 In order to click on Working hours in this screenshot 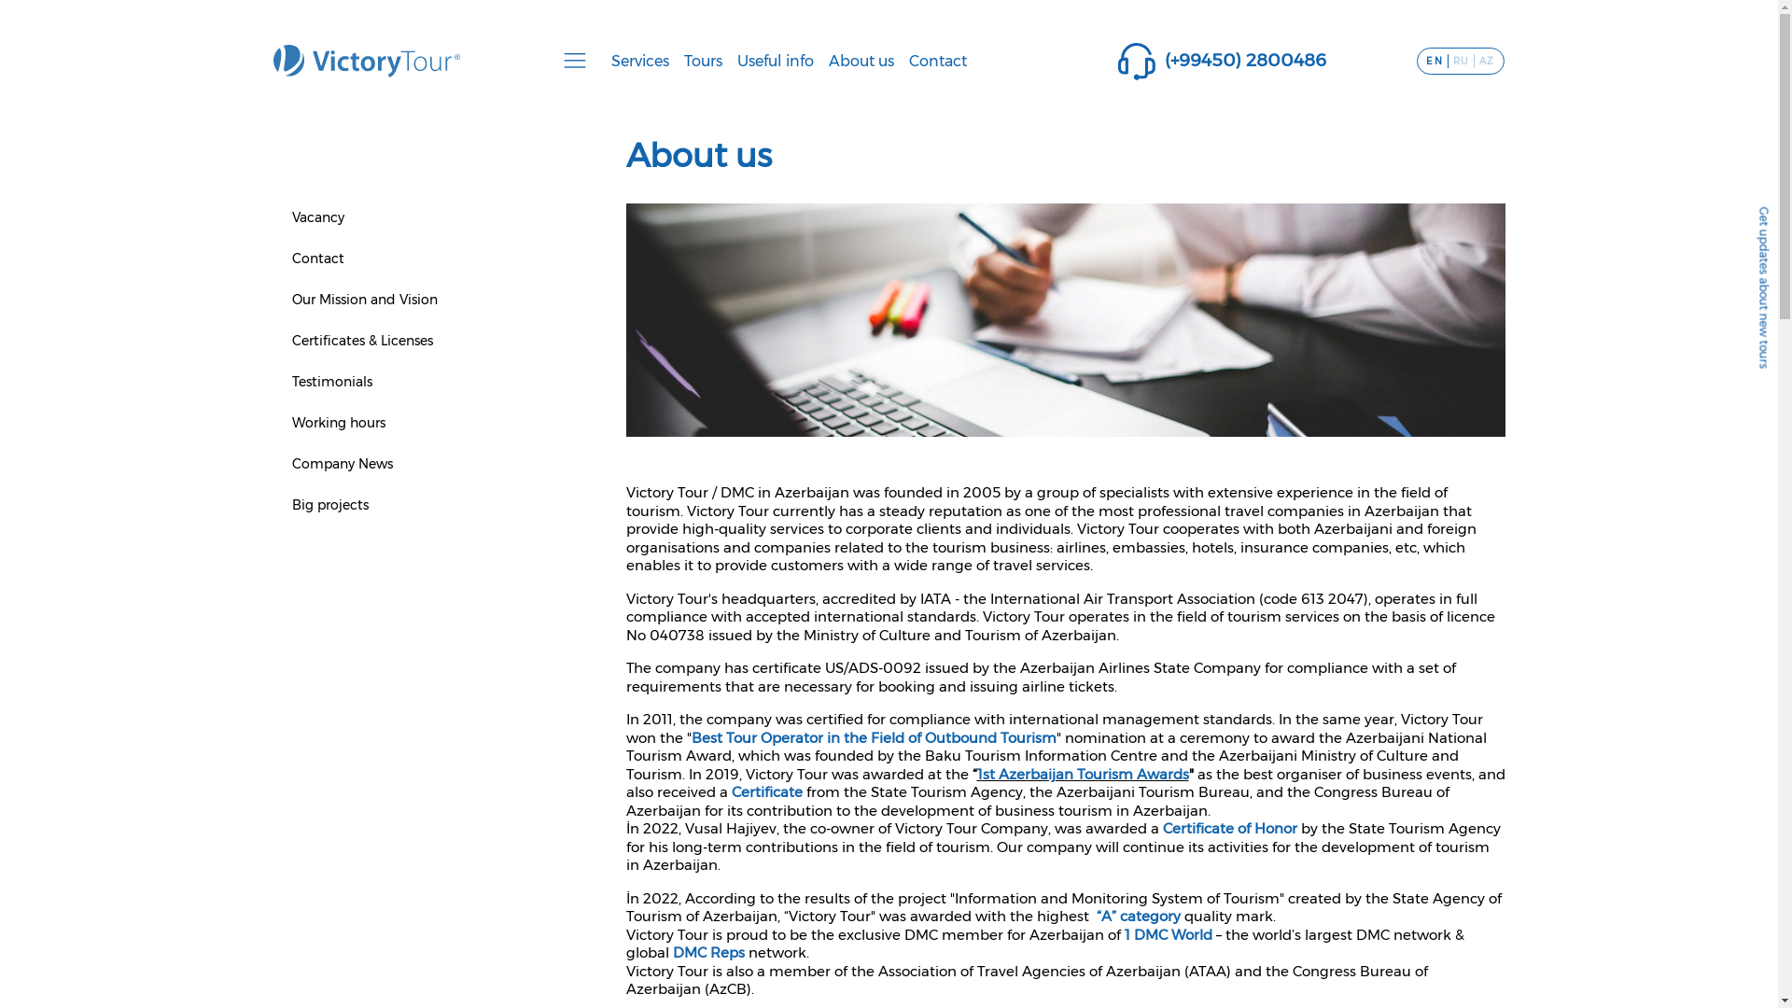, I will do `click(338, 423)`.